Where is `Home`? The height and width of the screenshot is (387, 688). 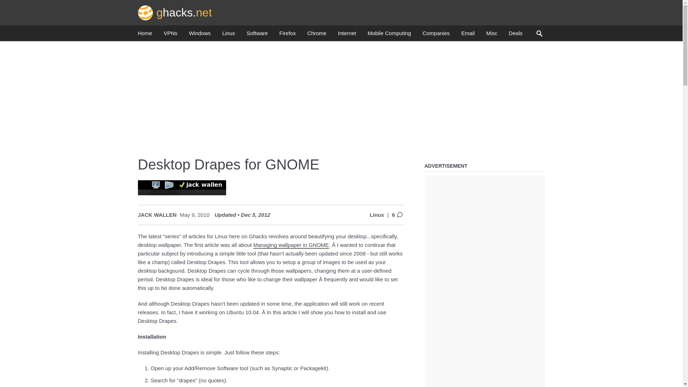
Home is located at coordinates (145, 35).